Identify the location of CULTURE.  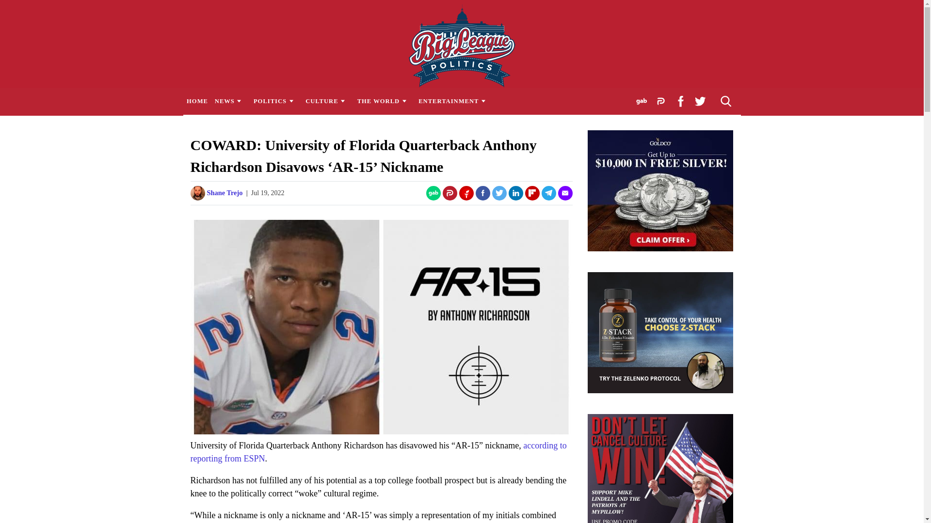
(328, 101).